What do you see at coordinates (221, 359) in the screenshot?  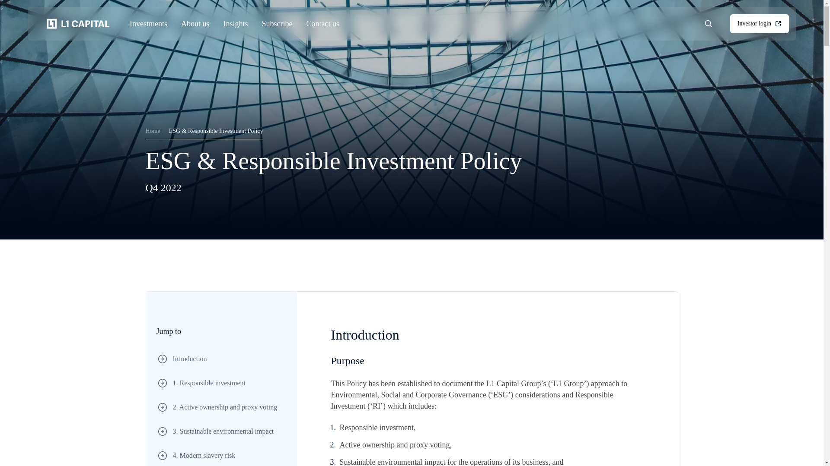 I see `Introduction` at bounding box center [221, 359].